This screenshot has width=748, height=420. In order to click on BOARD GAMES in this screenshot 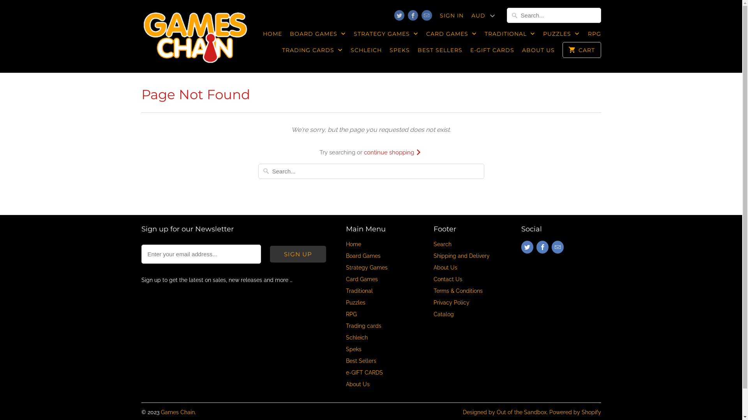, I will do `click(318, 36)`.